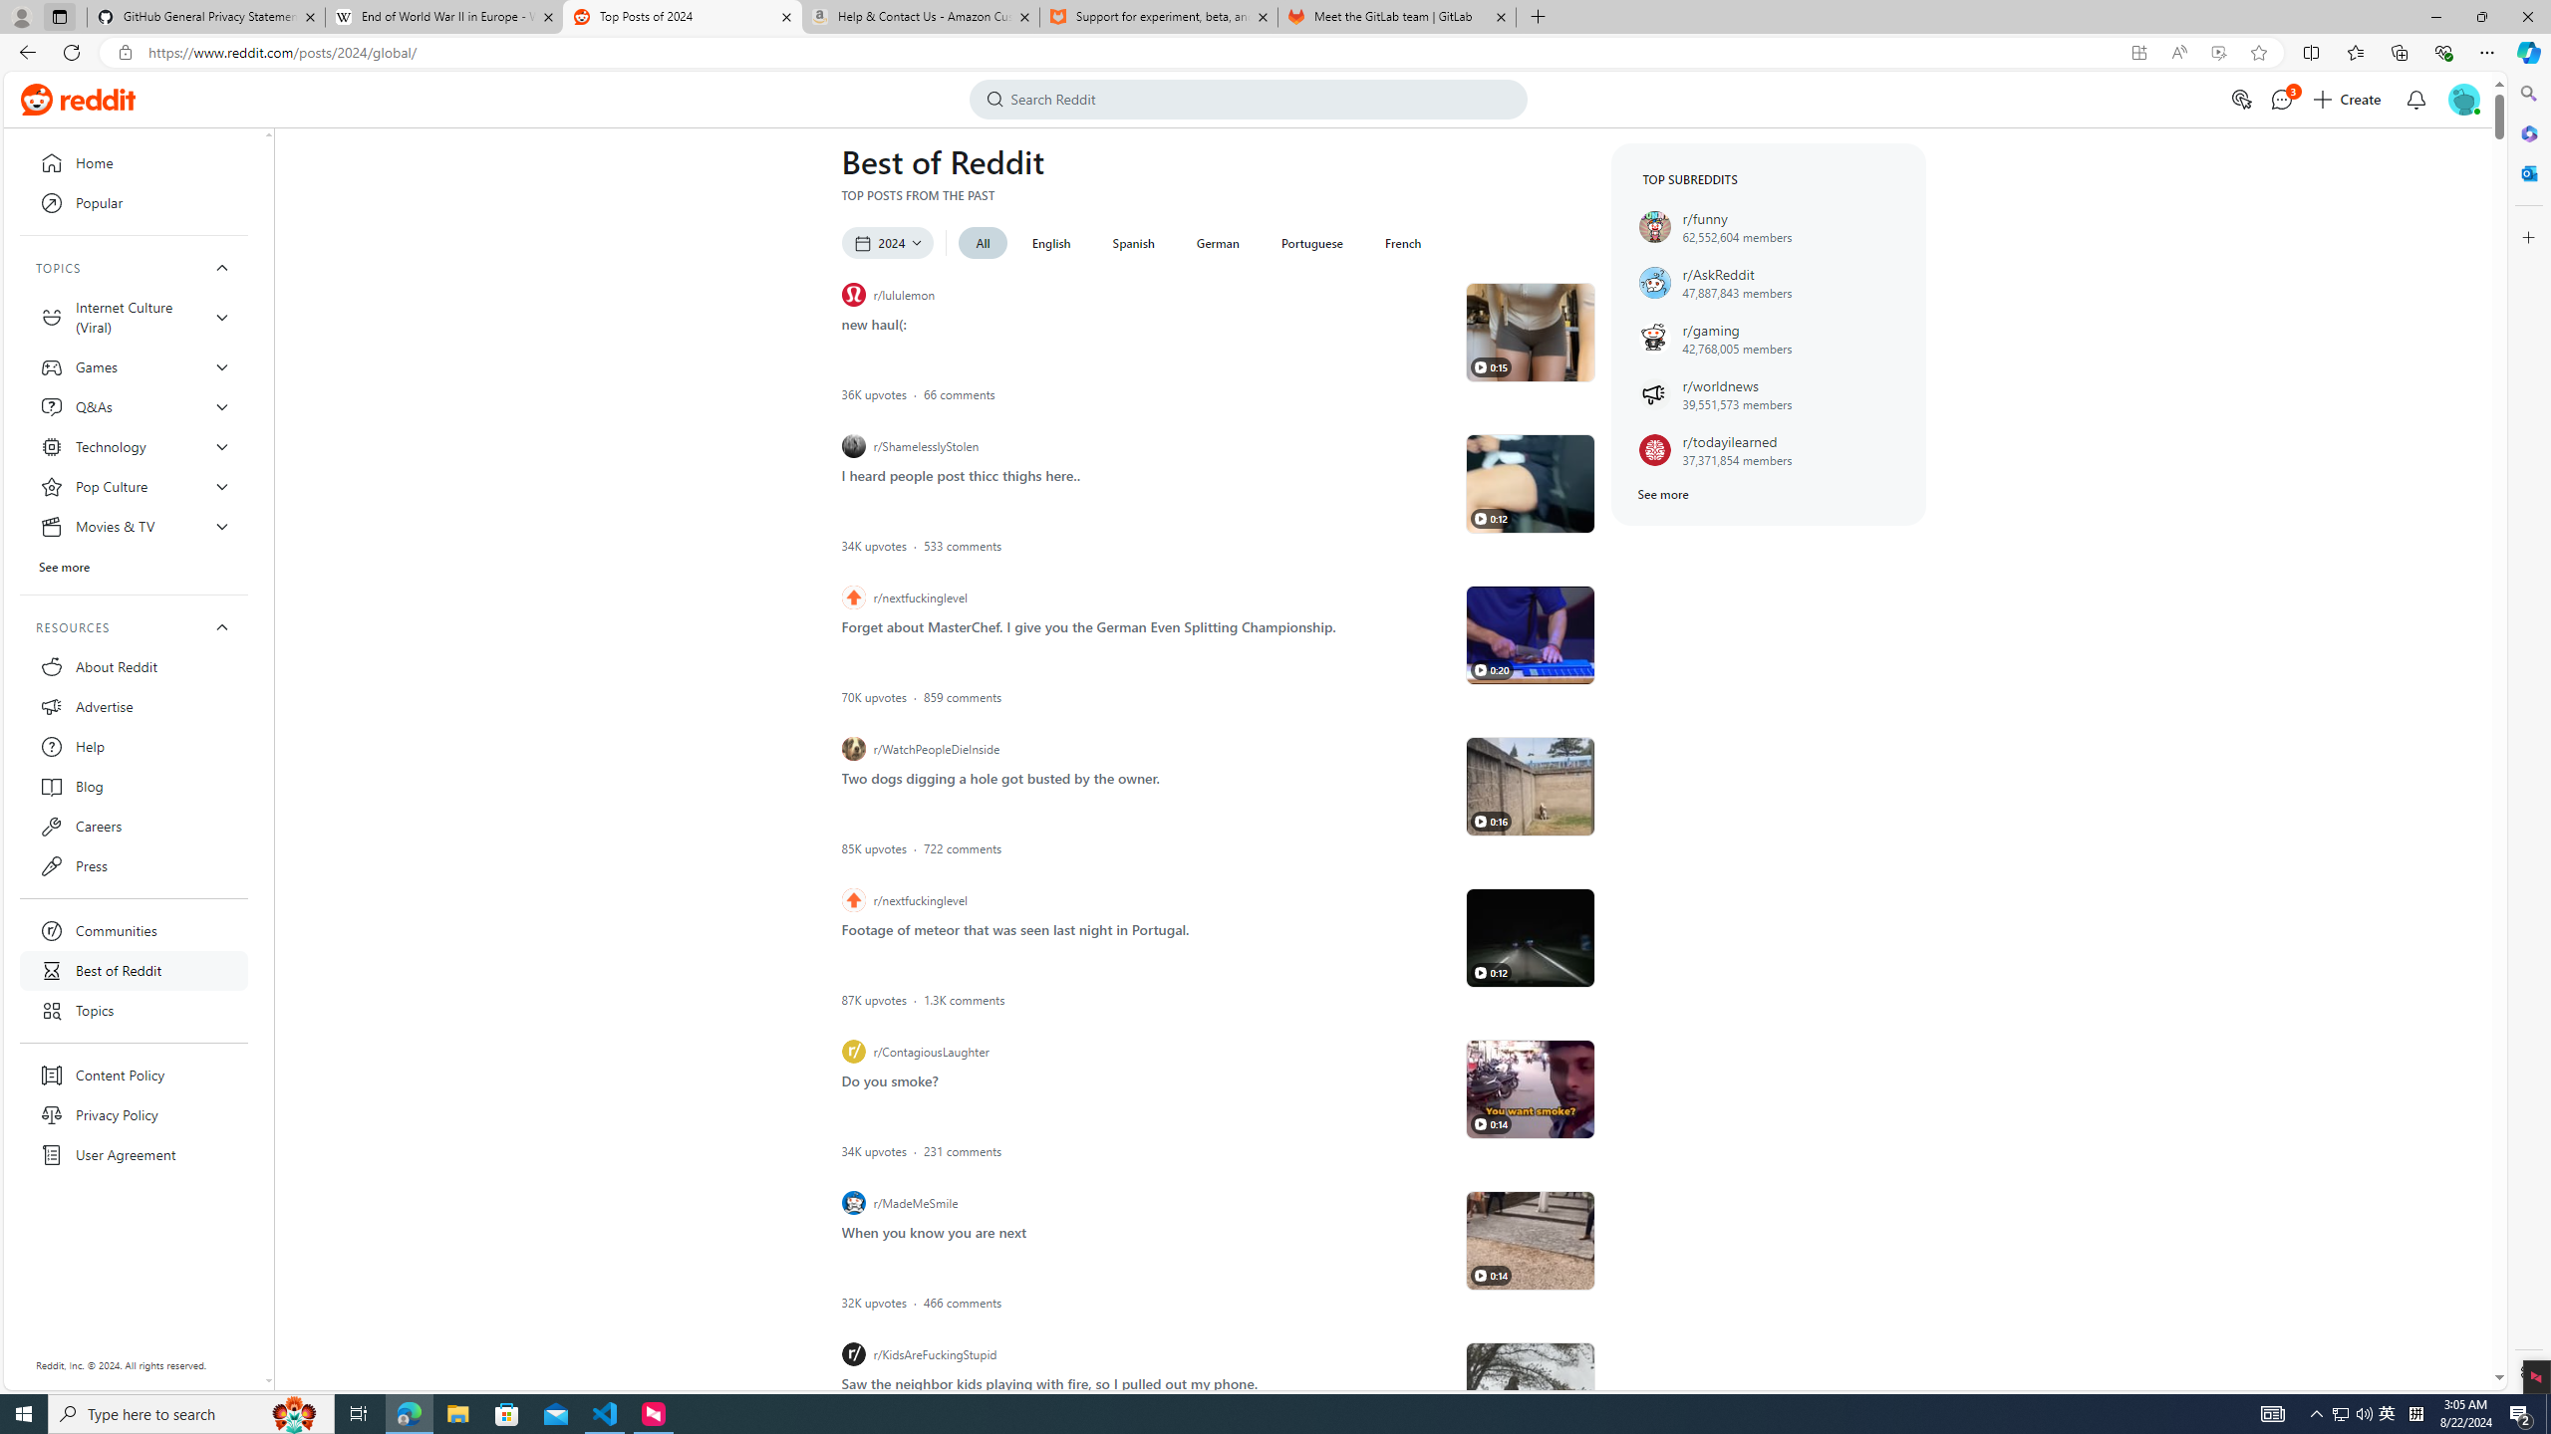 This screenshot has height=1434, width=2551. I want to click on r/gaming 42,768,005 members, so click(1769, 339).